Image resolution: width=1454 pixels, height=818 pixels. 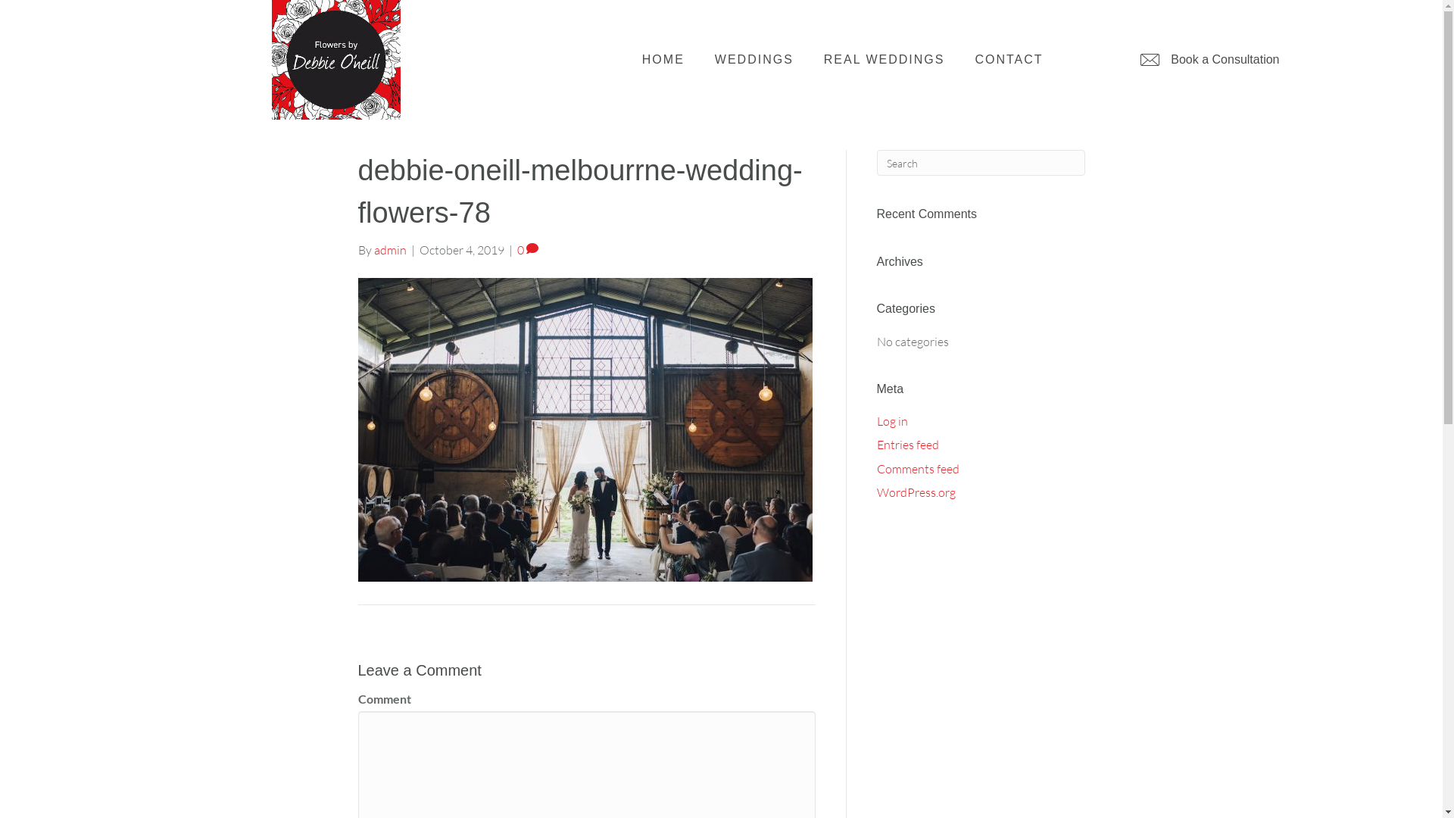 What do you see at coordinates (1009, 60) in the screenshot?
I see `CONTACT` at bounding box center [1009, 60].